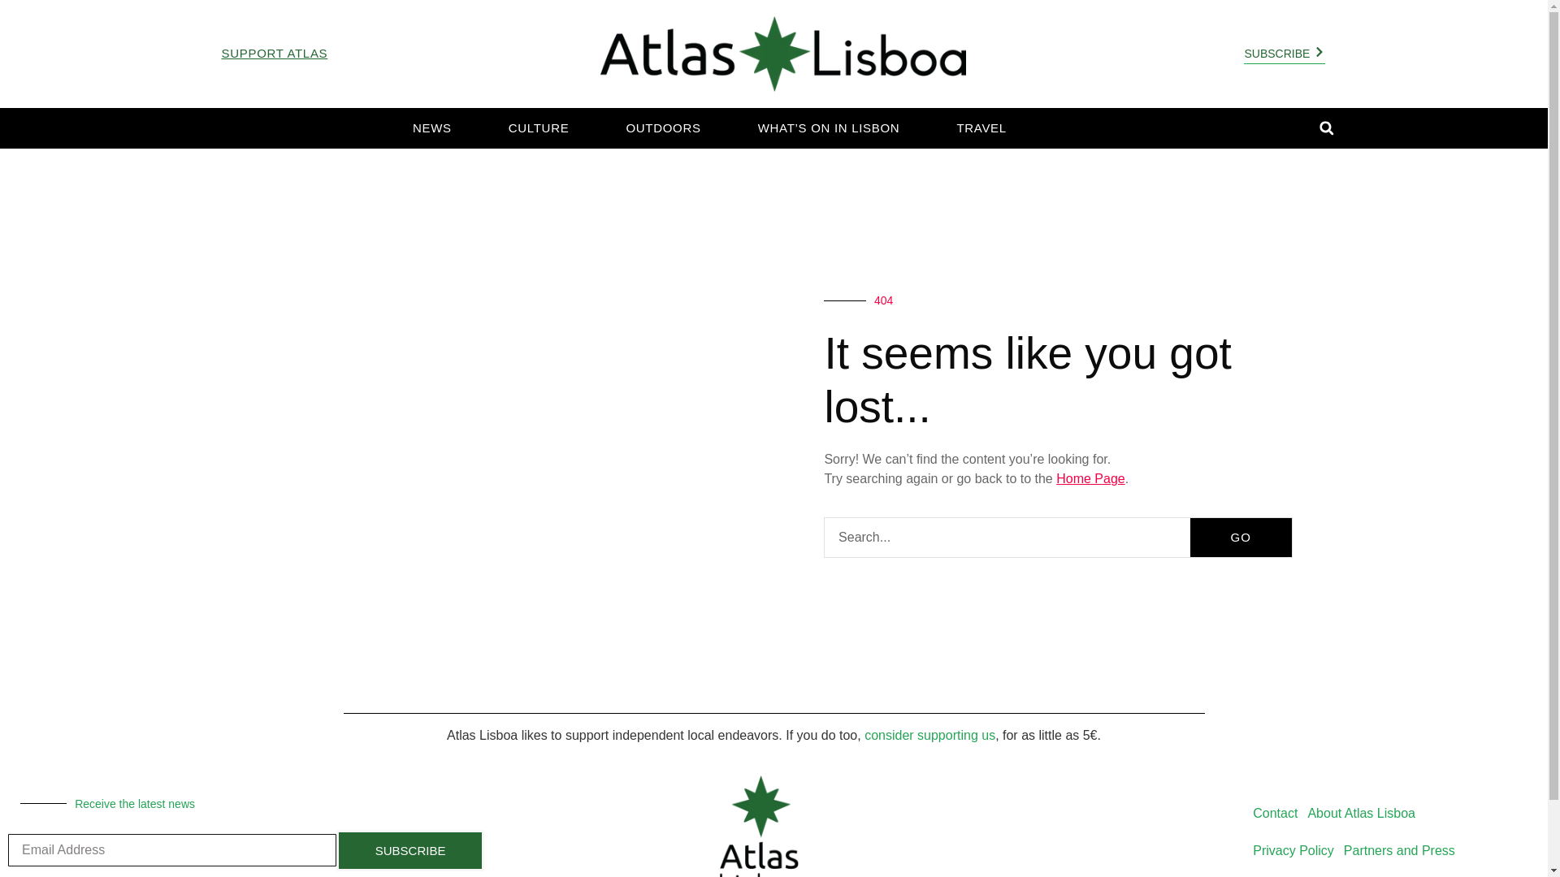 The height and width of the screenshot is (877, 1560). Describe the element at coordinates (663, 128) in the screenshot. I see `OUTDOORS` at that location.